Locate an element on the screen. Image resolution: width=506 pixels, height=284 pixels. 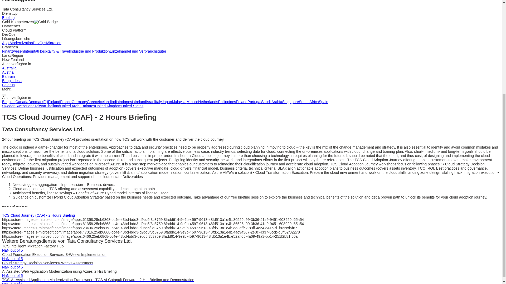
Briefing is located at coordinates (8, 17).